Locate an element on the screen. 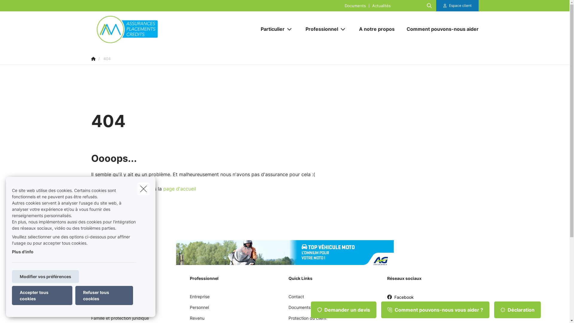 The width and height of the screenshot is (574, 323). Espace client is located at coordinates (460, 6).